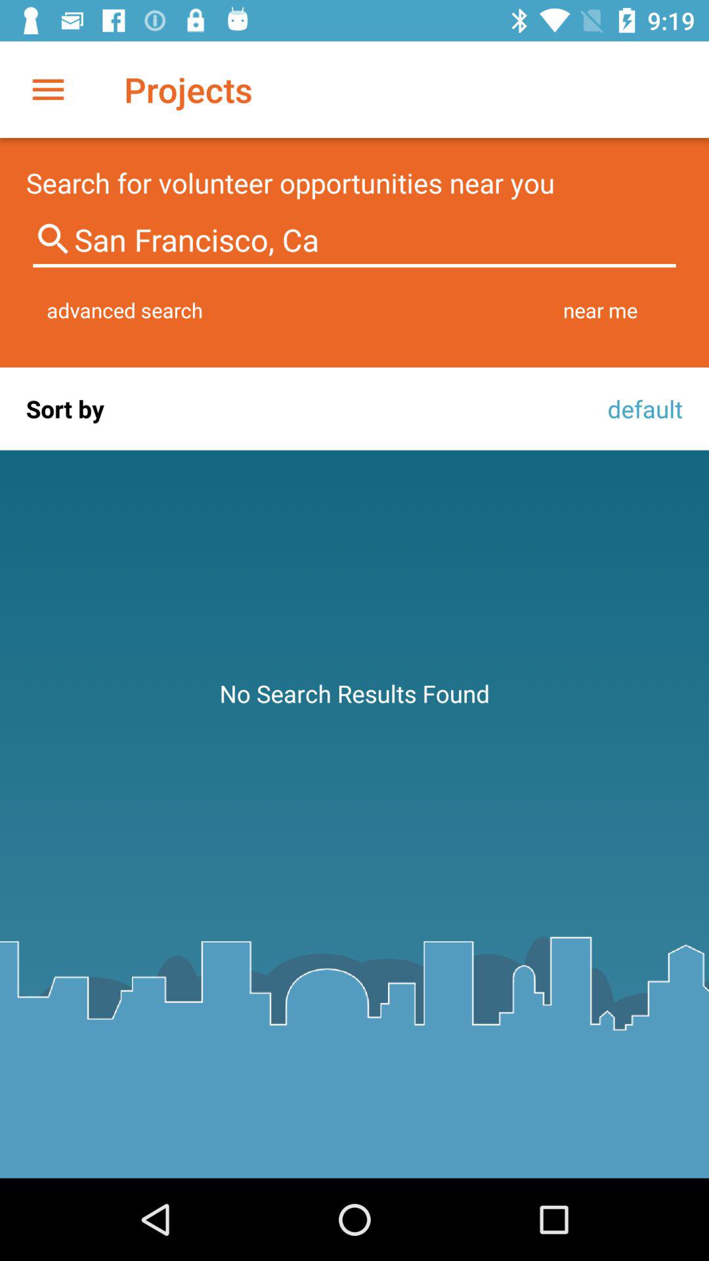 The width and height of the screenshot is (709, 1261). I want to click on click default icon, so click(641, 409).